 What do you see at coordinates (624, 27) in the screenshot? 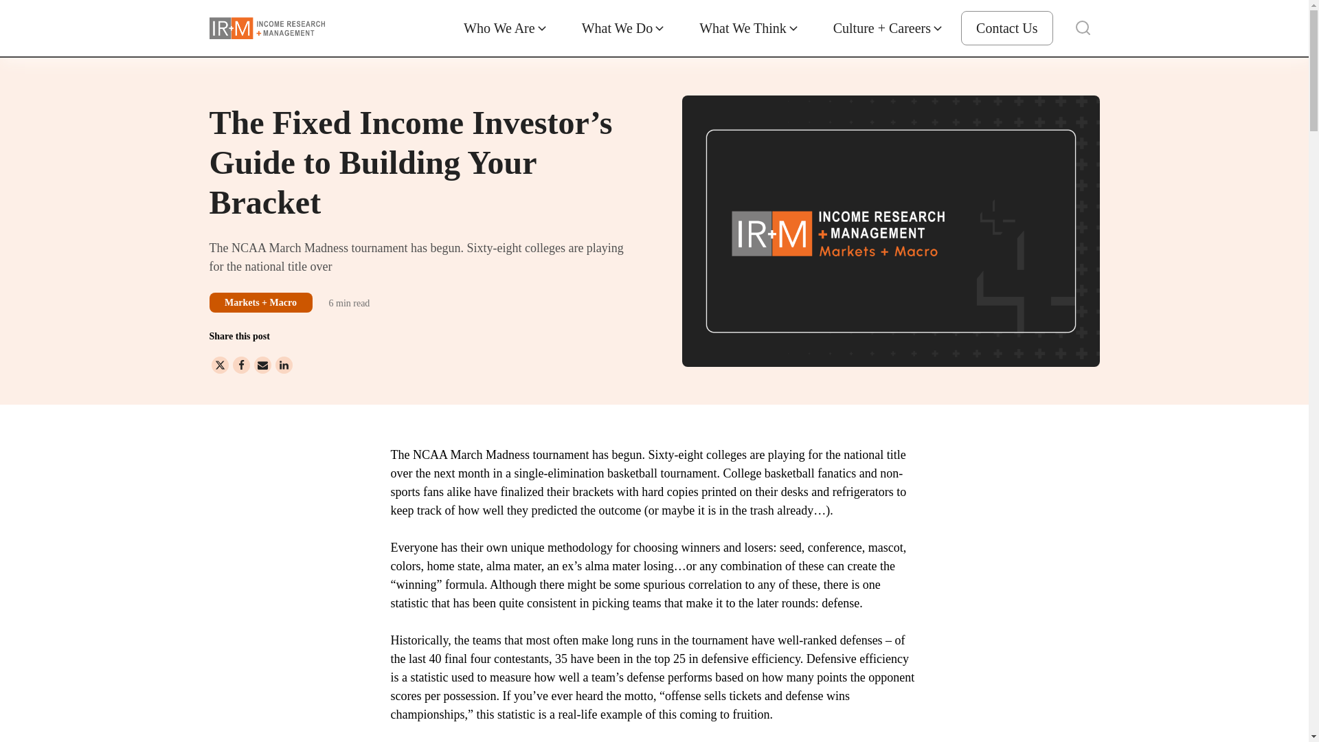
I see `What We Do` at bounding box center [624, 27].